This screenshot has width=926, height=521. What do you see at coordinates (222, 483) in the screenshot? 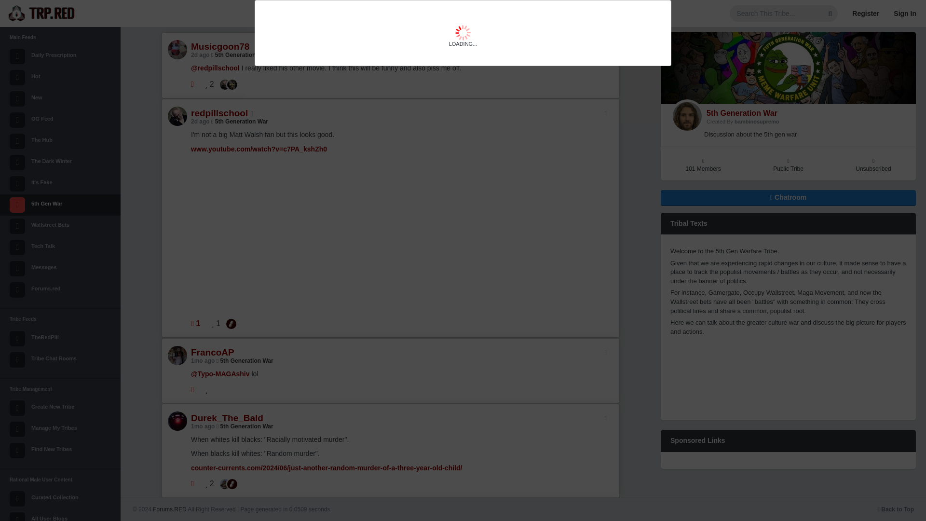
I see `Typo-MAGAshiv` at bounding box center [222, 483].